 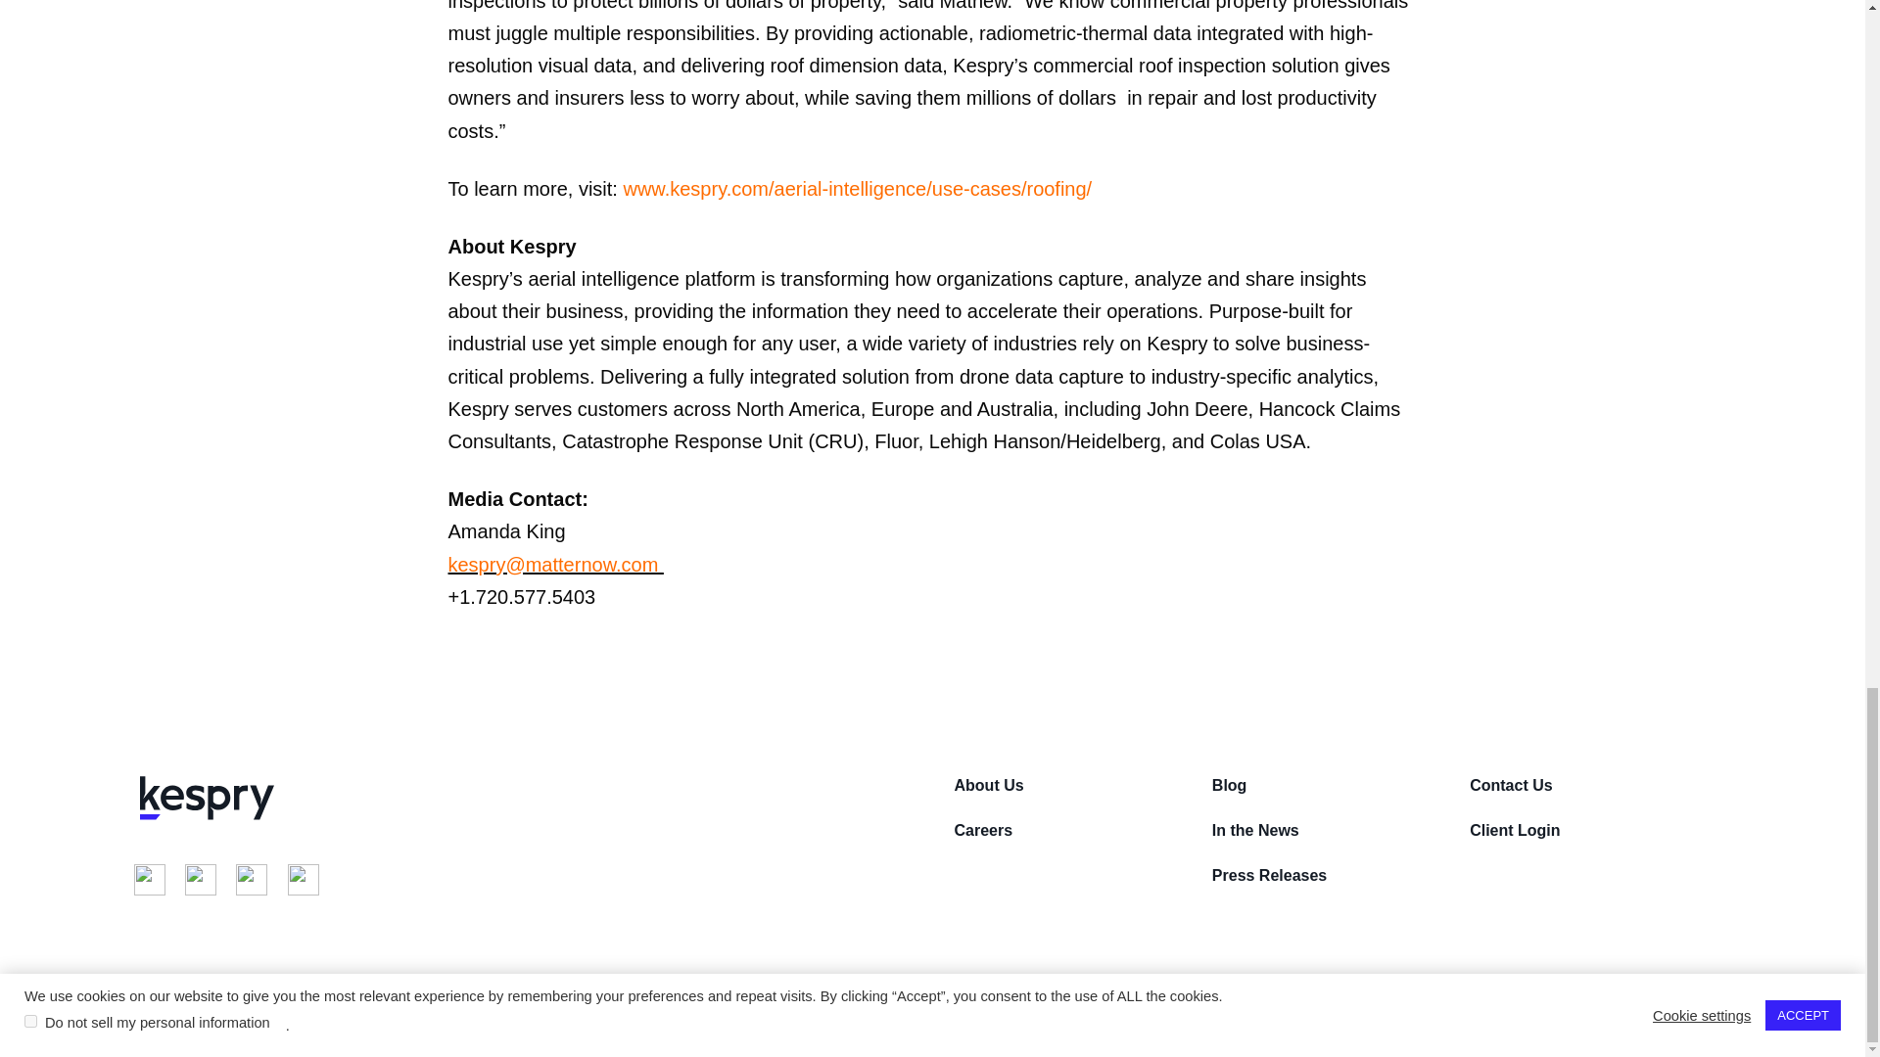 What do you see at coordinates (1329, 875) in the screenshot?
I see `Press Releases` at bounding box center [1329, 875].